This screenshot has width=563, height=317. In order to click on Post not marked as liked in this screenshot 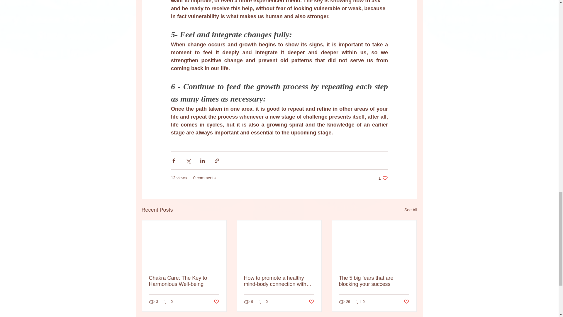, I will do `click(406, 302)`.